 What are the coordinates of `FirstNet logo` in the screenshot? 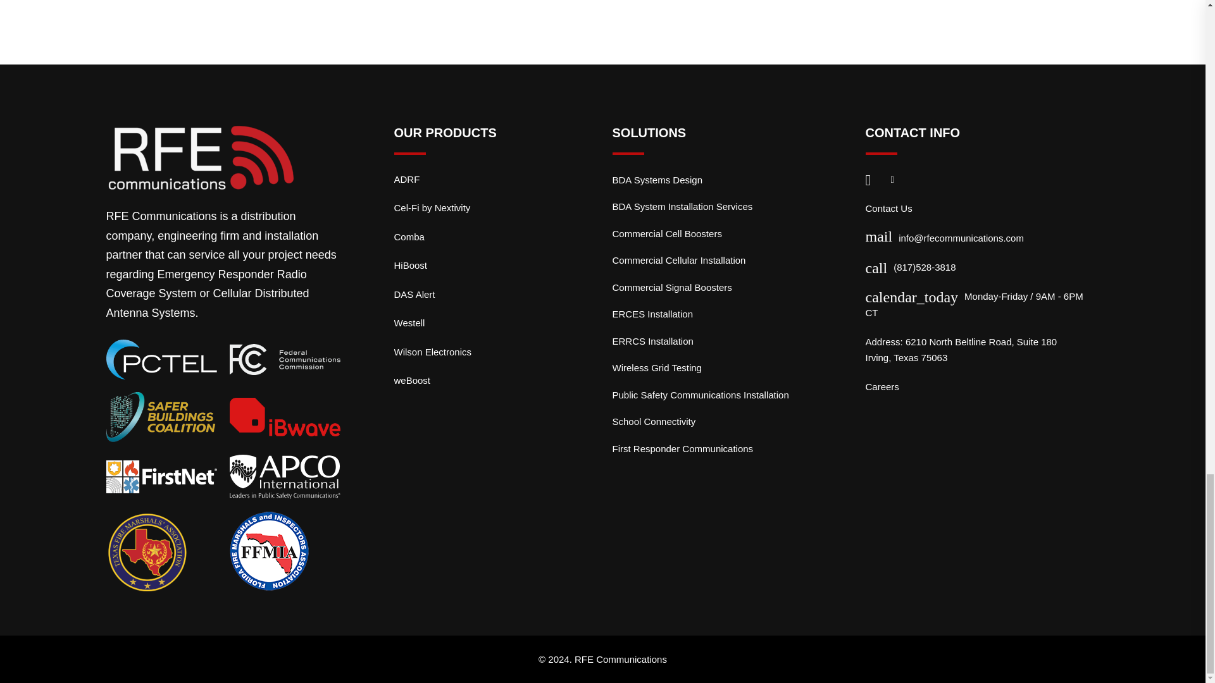 It's located at (162, 476).